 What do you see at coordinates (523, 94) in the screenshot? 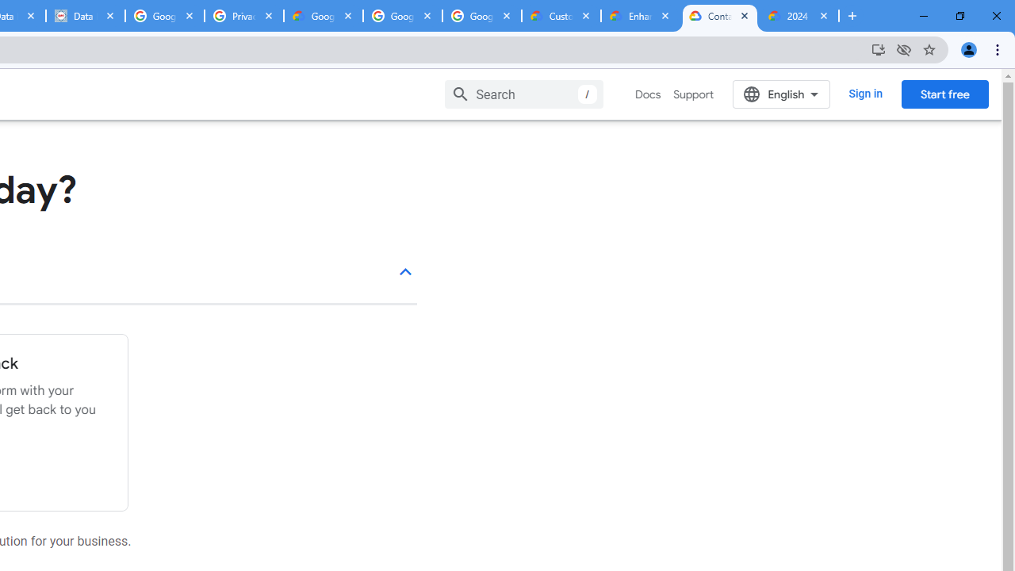
I see `Search` at bounding box center [523, 94].